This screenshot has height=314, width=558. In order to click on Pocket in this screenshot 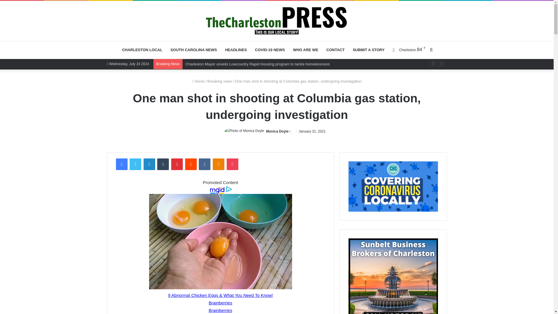, I will do `click(232, 164)`.